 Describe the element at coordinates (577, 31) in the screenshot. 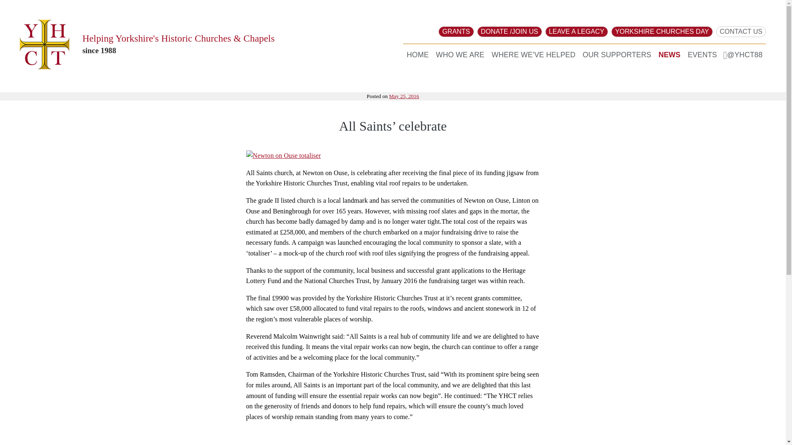

I see `Leave a legacy` at that location.